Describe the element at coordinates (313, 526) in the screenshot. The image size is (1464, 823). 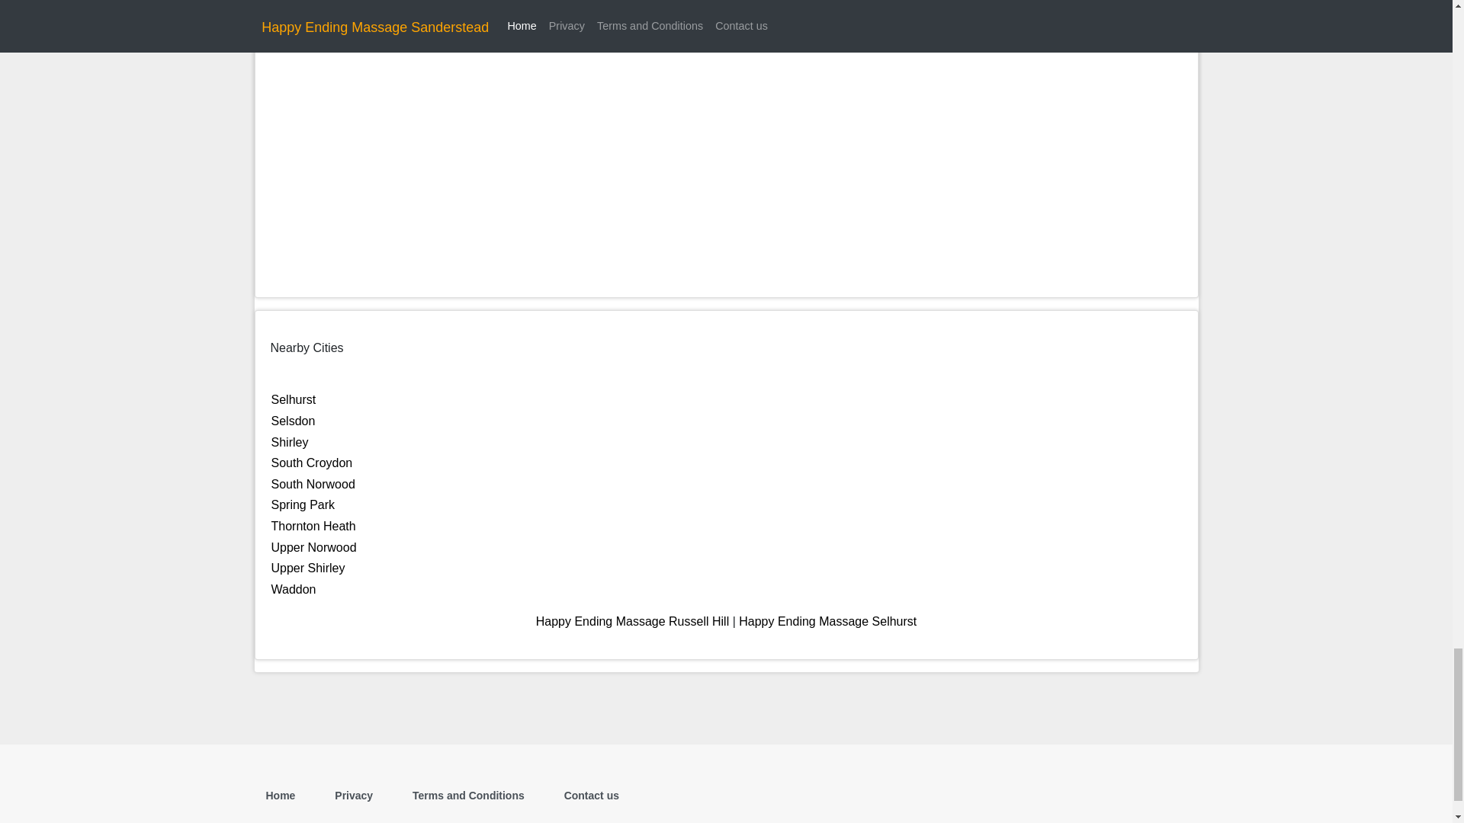
I see `Thornton Heath` at that location.